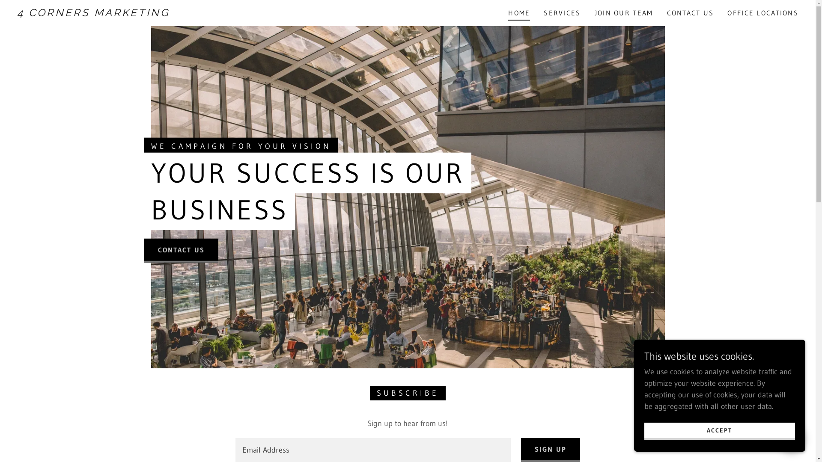 The height and width of the screenshot is (462, 822). I want to click on CONTACT US, so click(181, 251).